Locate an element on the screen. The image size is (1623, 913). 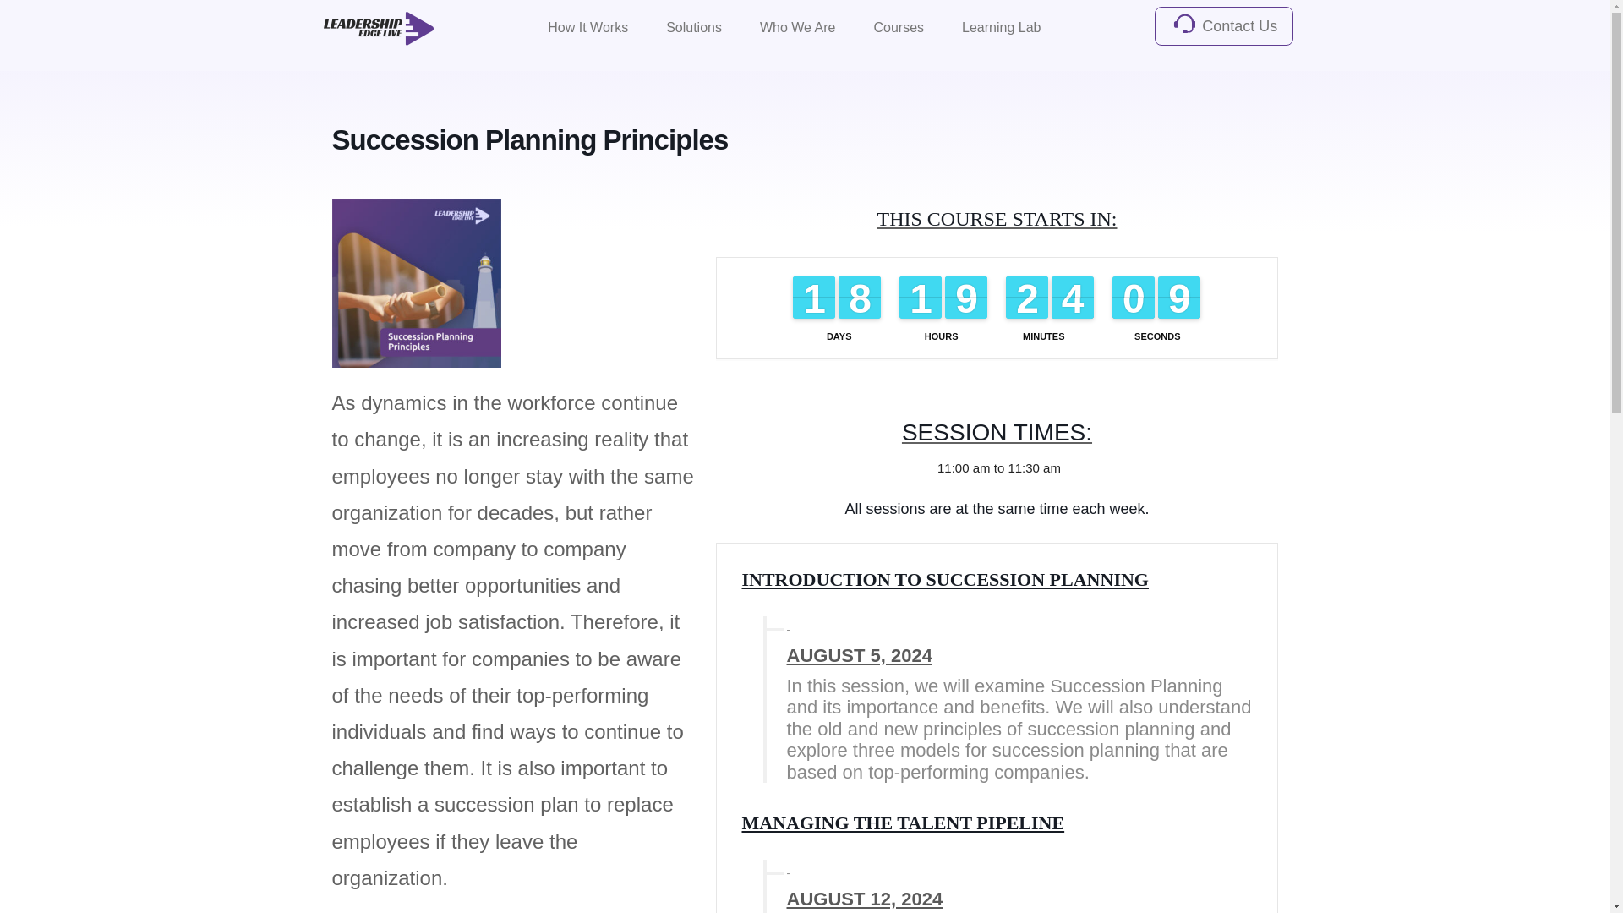
0 is located at coordinates (1073, 298).